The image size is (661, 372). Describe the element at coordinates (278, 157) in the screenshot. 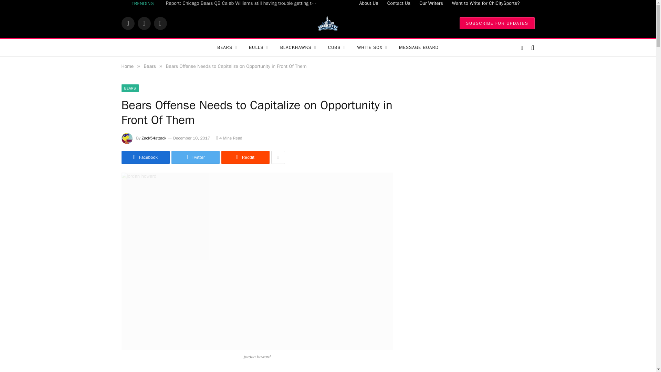

I see `Show More Social Sharing` at that location.